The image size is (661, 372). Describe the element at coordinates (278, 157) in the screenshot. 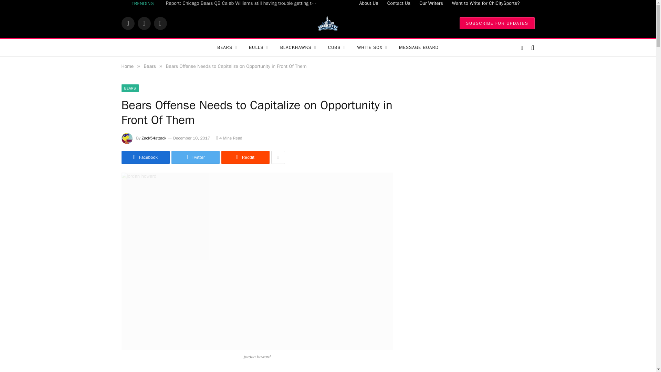

I see `Show More Social Sharing` at that location.